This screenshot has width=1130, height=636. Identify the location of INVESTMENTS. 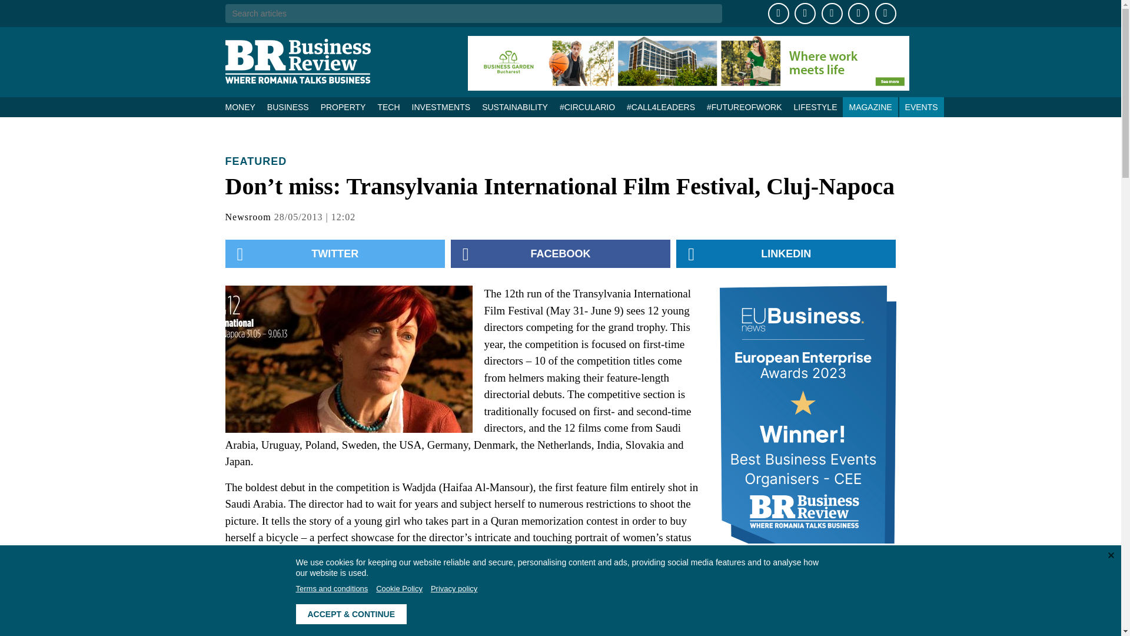
(441, 107).